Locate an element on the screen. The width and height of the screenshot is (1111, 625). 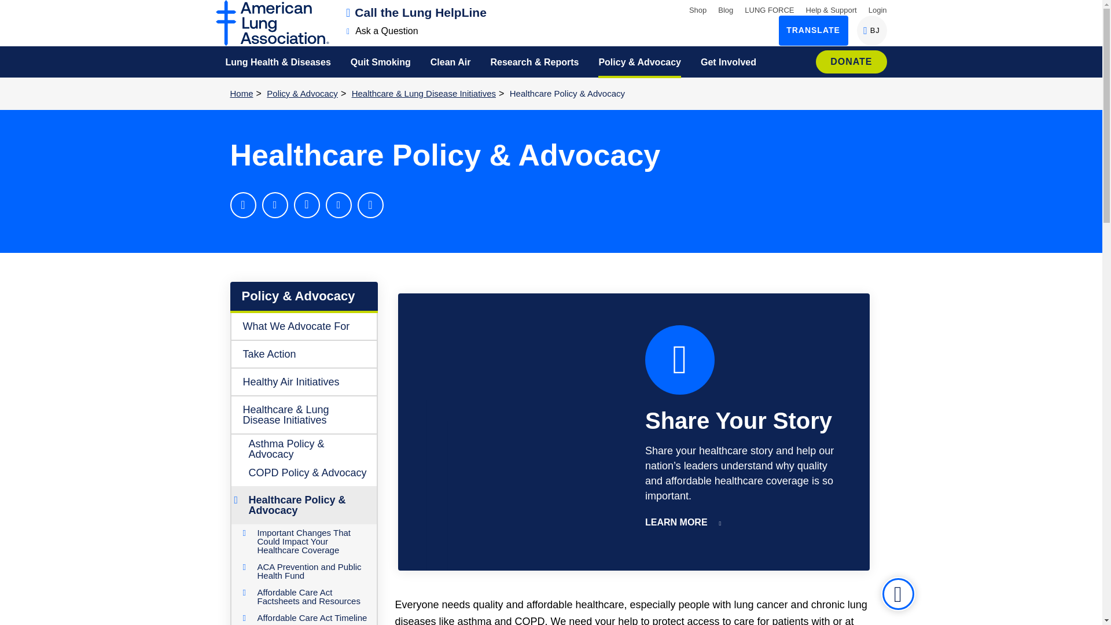
Blog is located at coordinates (14, 8).